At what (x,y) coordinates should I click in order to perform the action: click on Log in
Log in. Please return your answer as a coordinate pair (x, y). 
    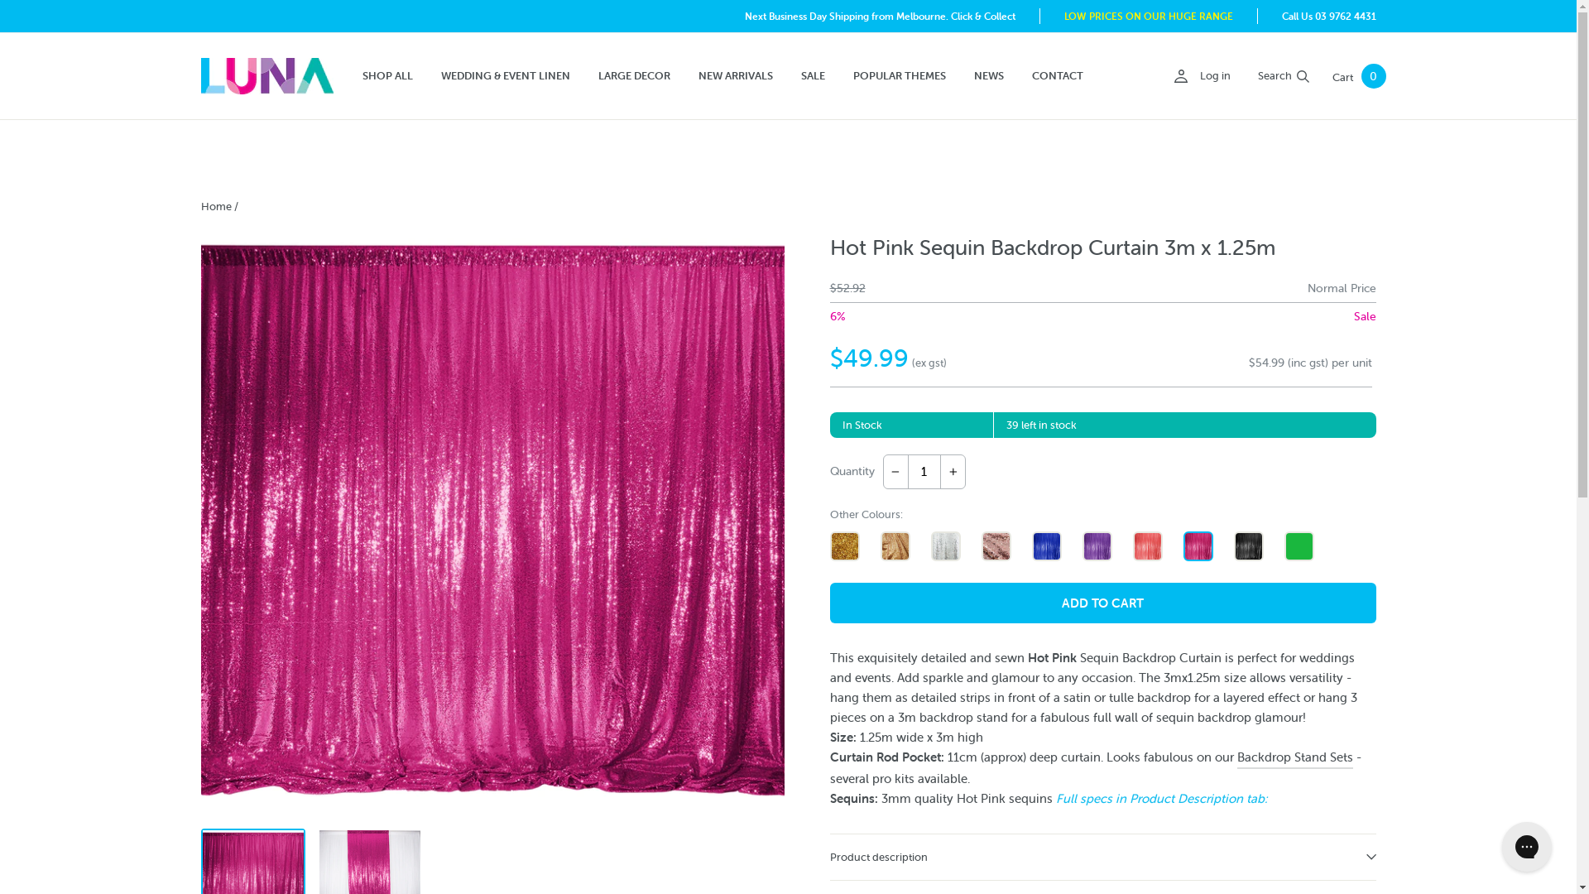
    Looking at the image, I should click on (1201, 76).